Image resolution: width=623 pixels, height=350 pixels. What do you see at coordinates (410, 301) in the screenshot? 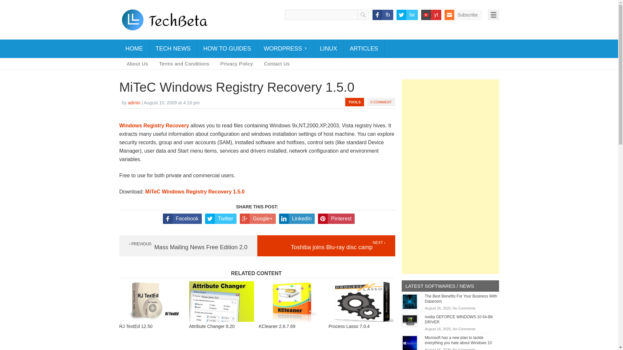
I see `The Best Benefits For Your Business With Dataroom` at bounding box center [410, 301].